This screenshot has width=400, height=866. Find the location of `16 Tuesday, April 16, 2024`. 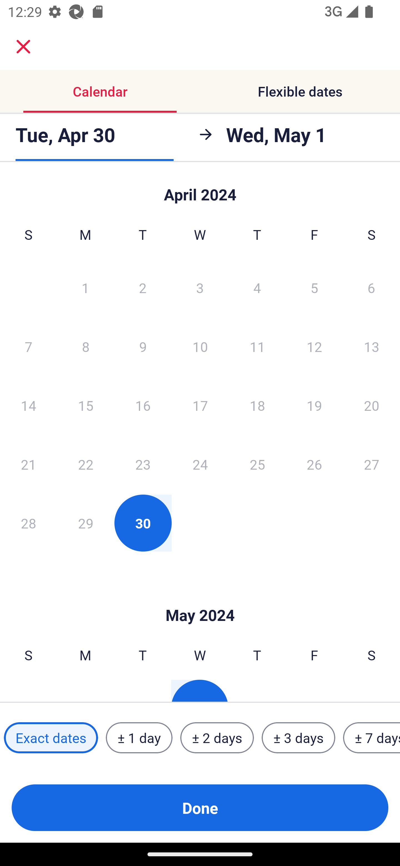

16 Tuesday, April 16, 2024 is located at coordinates (143, 405).